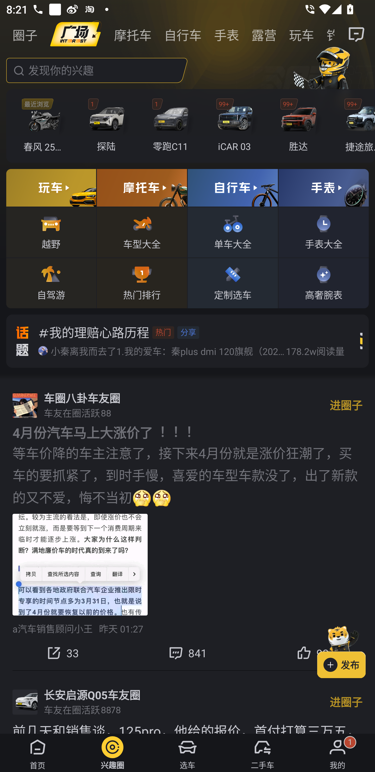  What do you see at coordinates (323, 232) in the screenshot?
I see `手表大全` at bounding box center [323, 232].